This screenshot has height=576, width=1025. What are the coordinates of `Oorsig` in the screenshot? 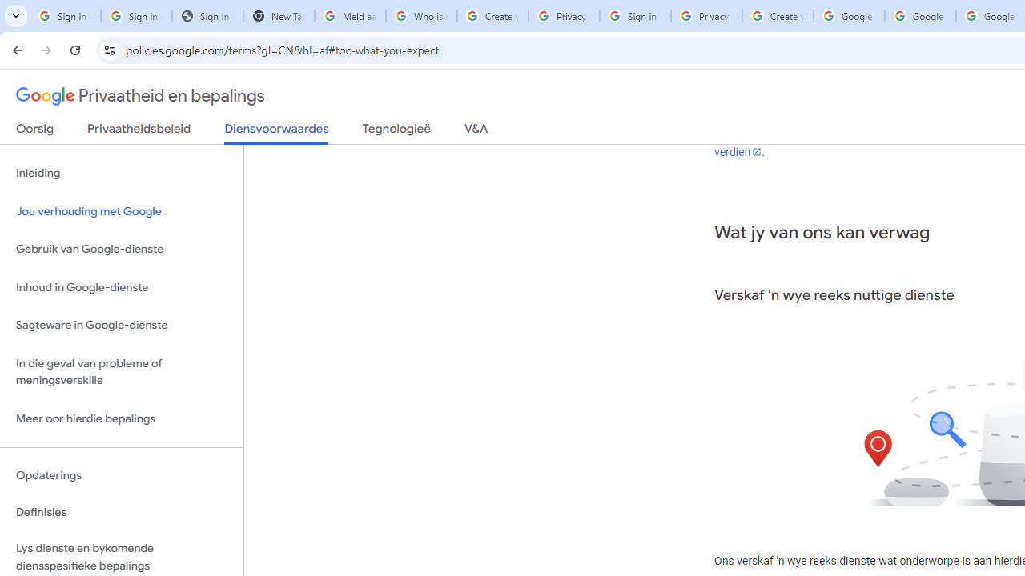 It's located at (35, 132).